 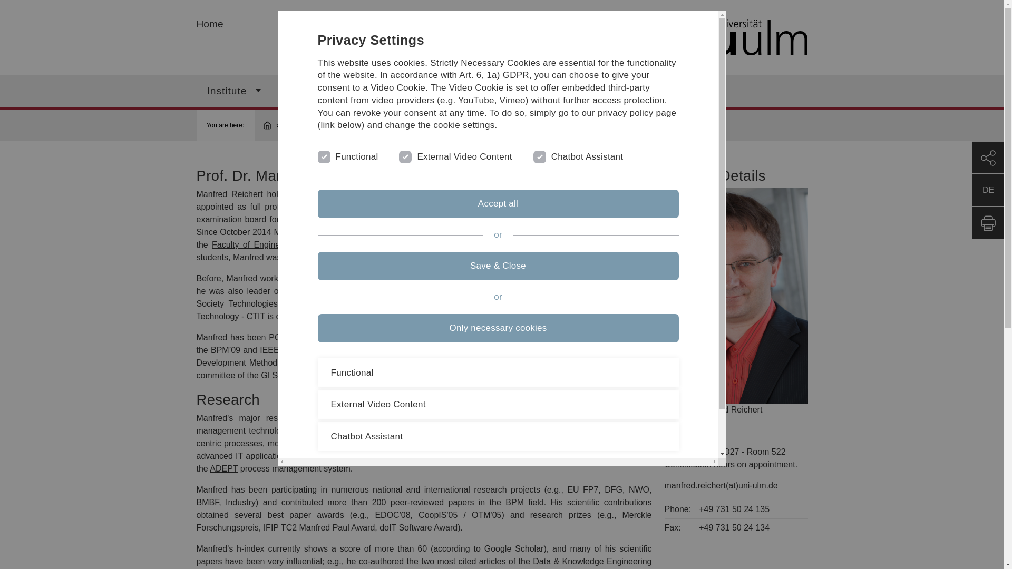 I want to click on Home, so click(x=658, y=38).